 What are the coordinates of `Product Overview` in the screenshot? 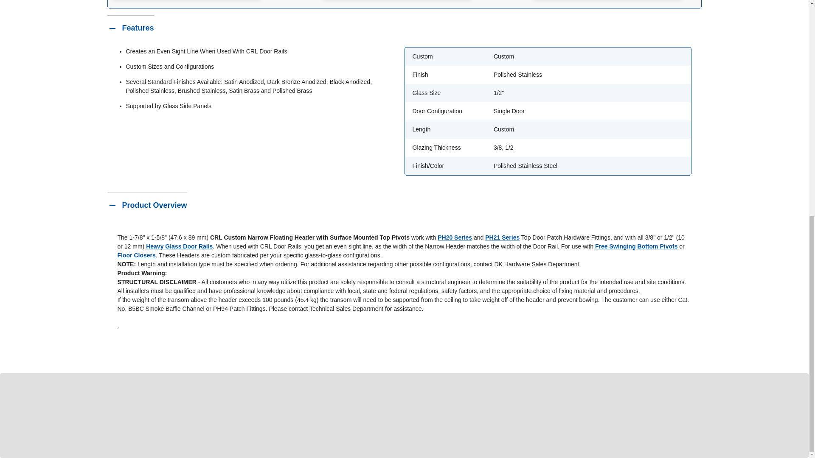 It's located at (146, 205).